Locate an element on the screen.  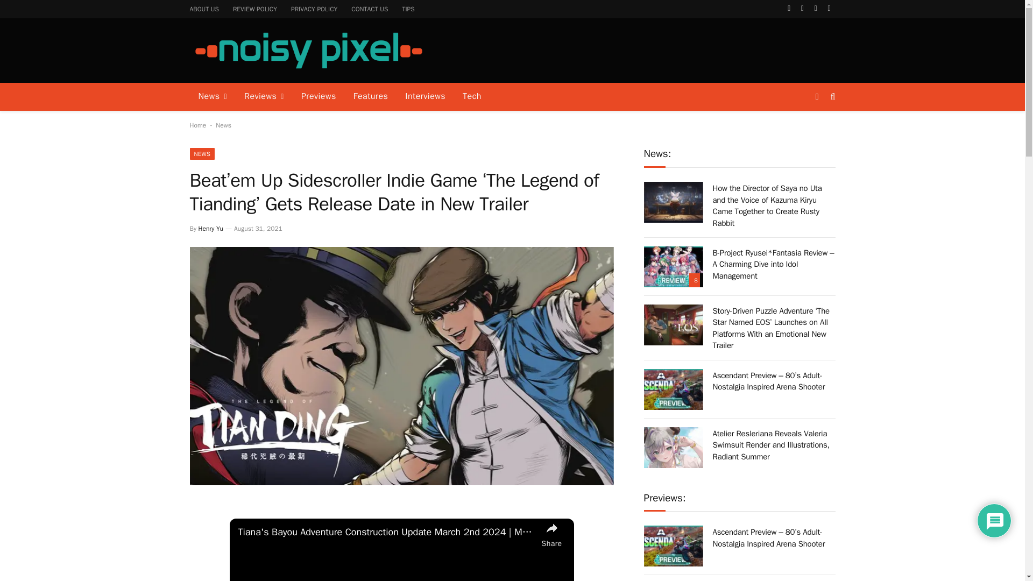
Tech is located at coordinates (472, 97).